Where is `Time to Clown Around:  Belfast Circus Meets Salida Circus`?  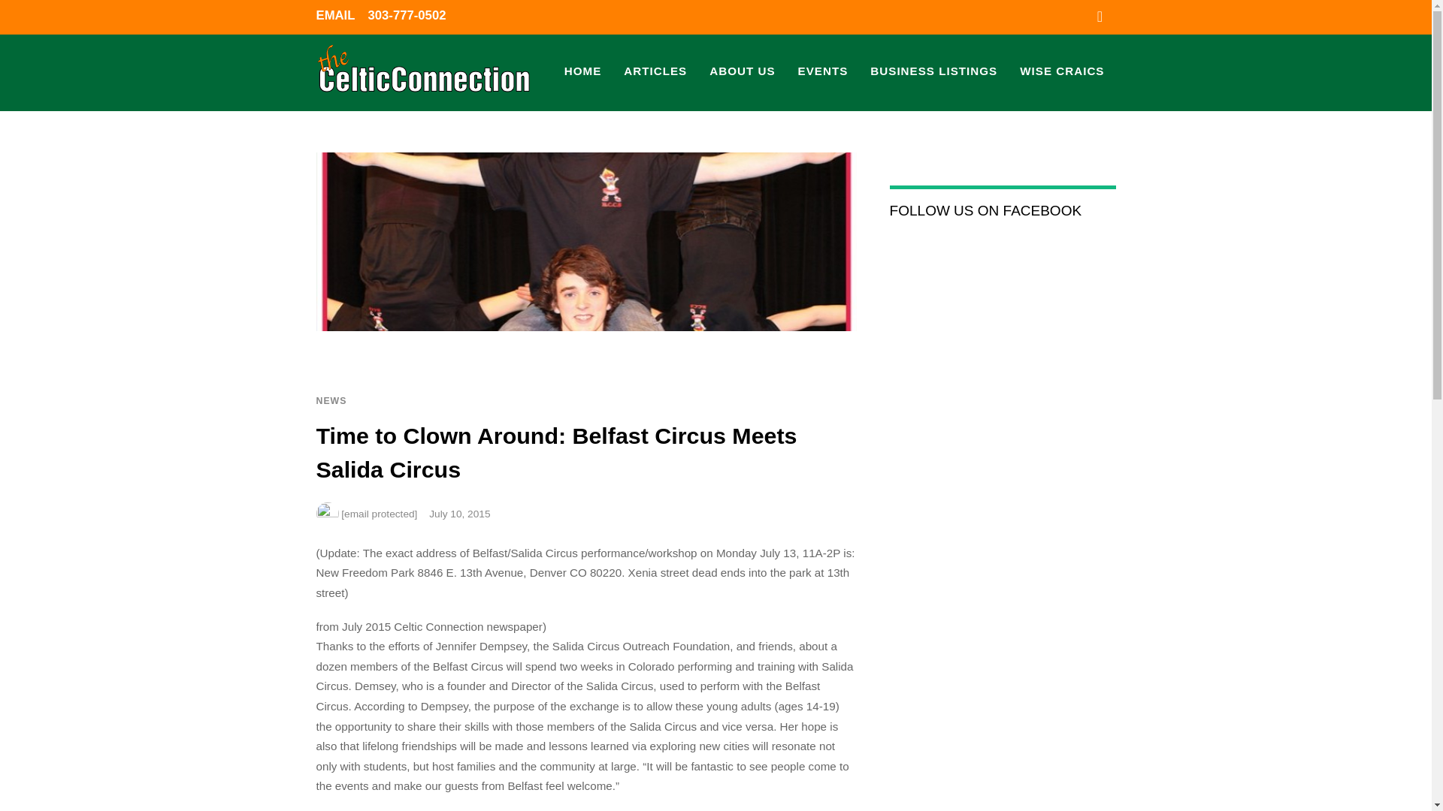 Time to Clown Around:  Belfast Circus Meets Salida Circus is located at coordinates (556, 451).